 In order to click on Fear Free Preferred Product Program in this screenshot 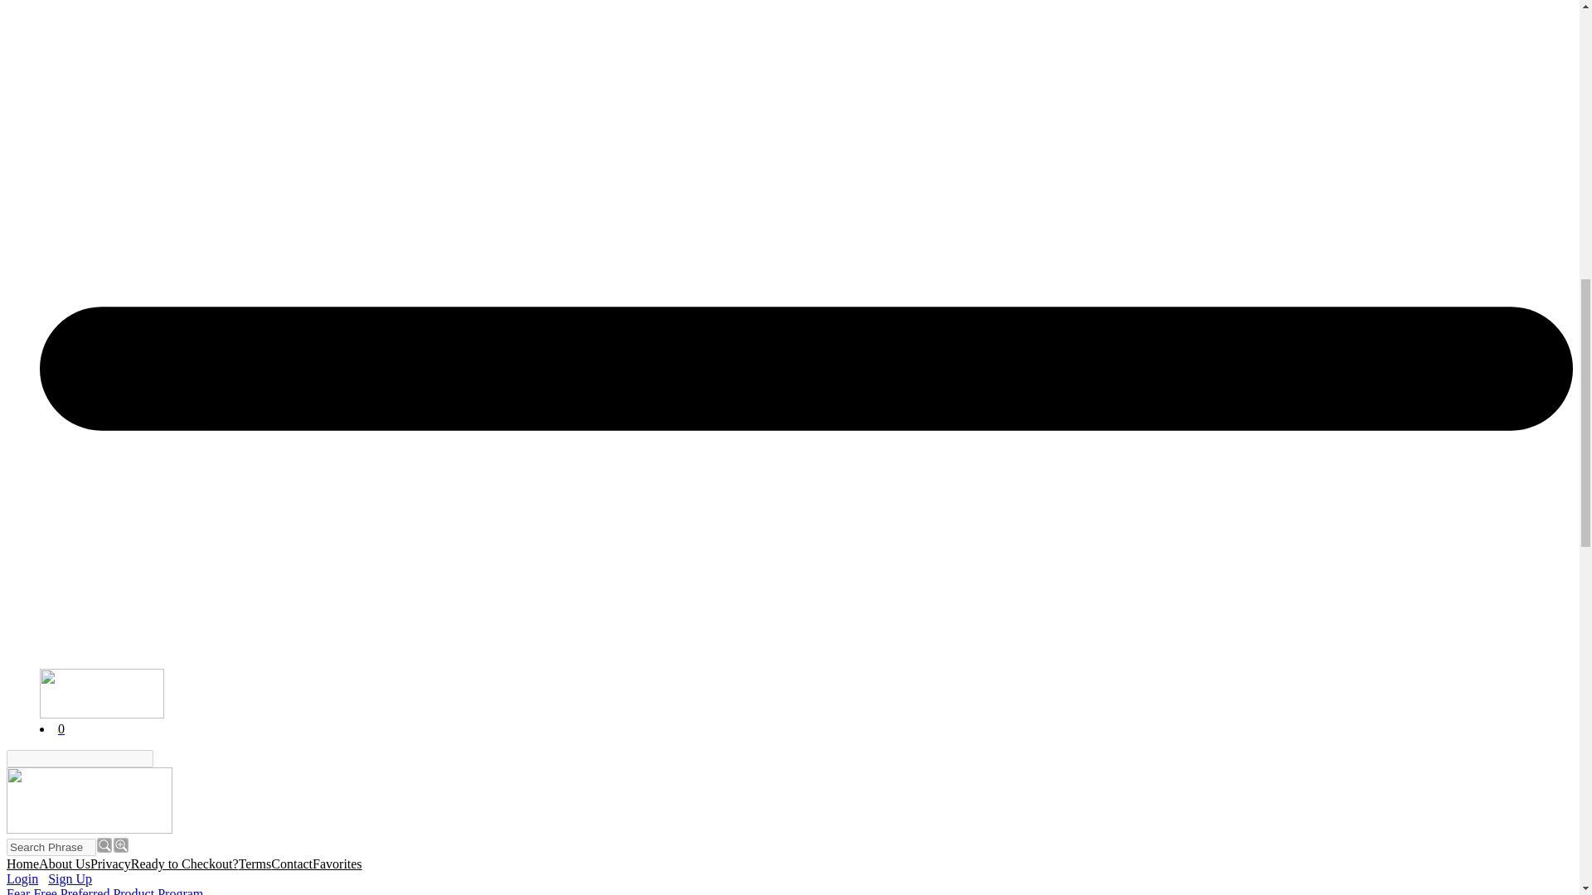, I will do `click(104, 891)`.